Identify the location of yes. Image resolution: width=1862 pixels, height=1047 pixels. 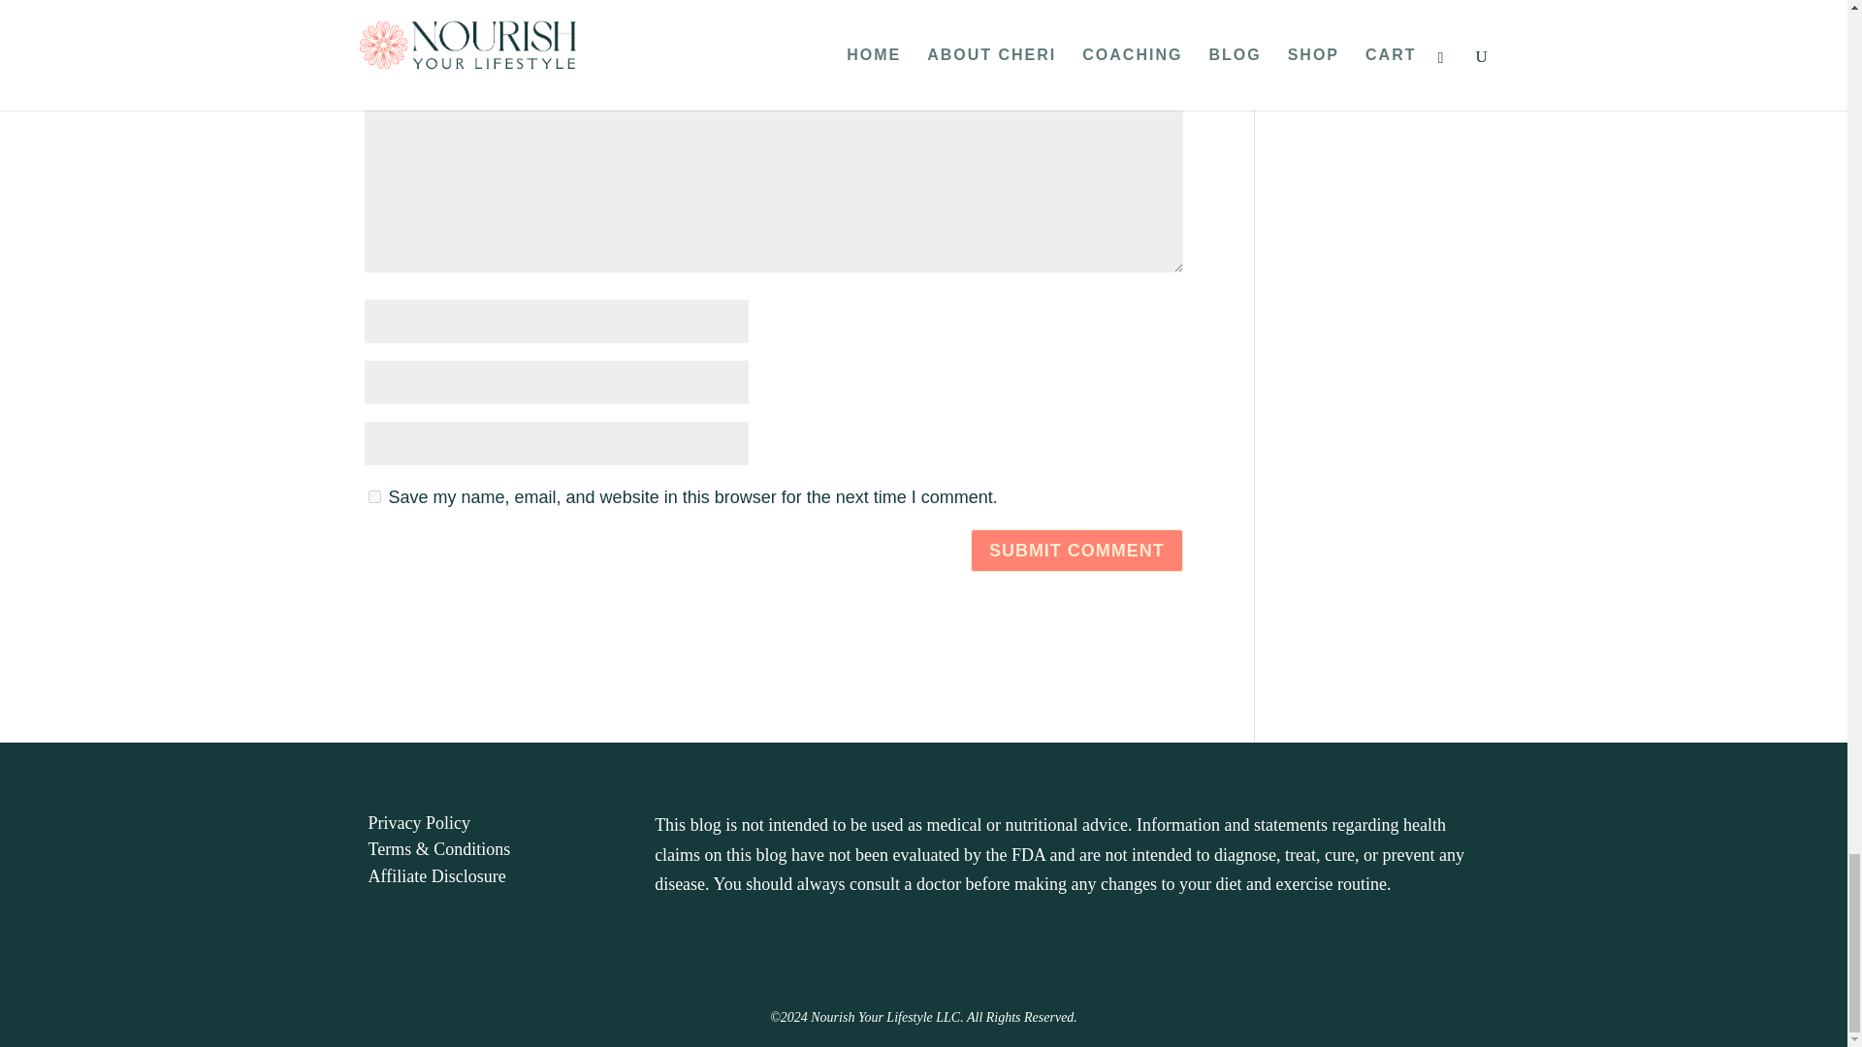
(374, 496).